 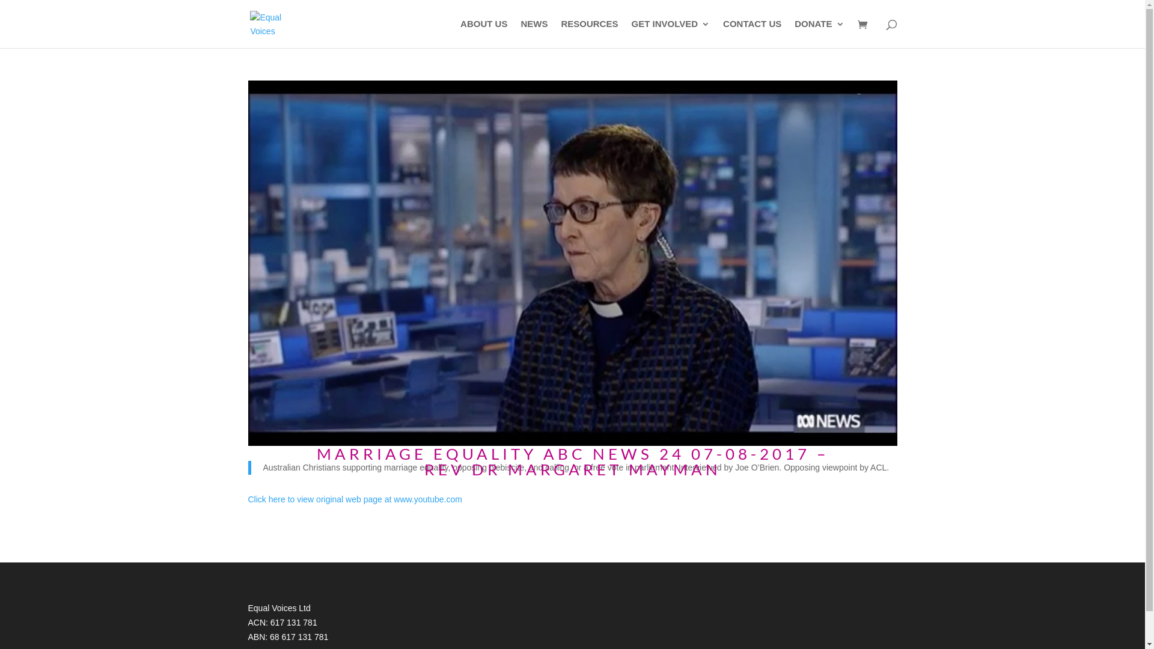 I want to click on NEWS, so click(x=534, y=34).